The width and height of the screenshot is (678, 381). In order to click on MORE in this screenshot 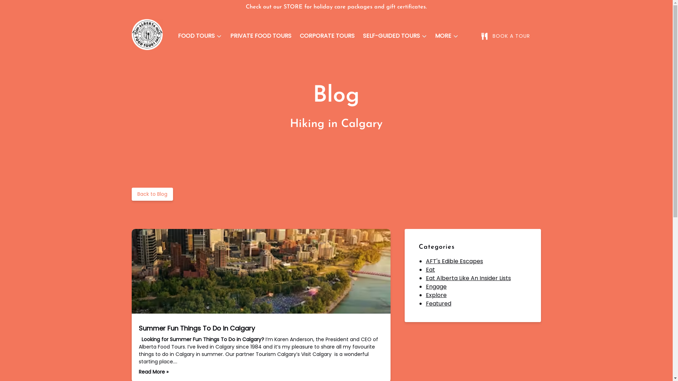, I will do `click(447, 36)`.